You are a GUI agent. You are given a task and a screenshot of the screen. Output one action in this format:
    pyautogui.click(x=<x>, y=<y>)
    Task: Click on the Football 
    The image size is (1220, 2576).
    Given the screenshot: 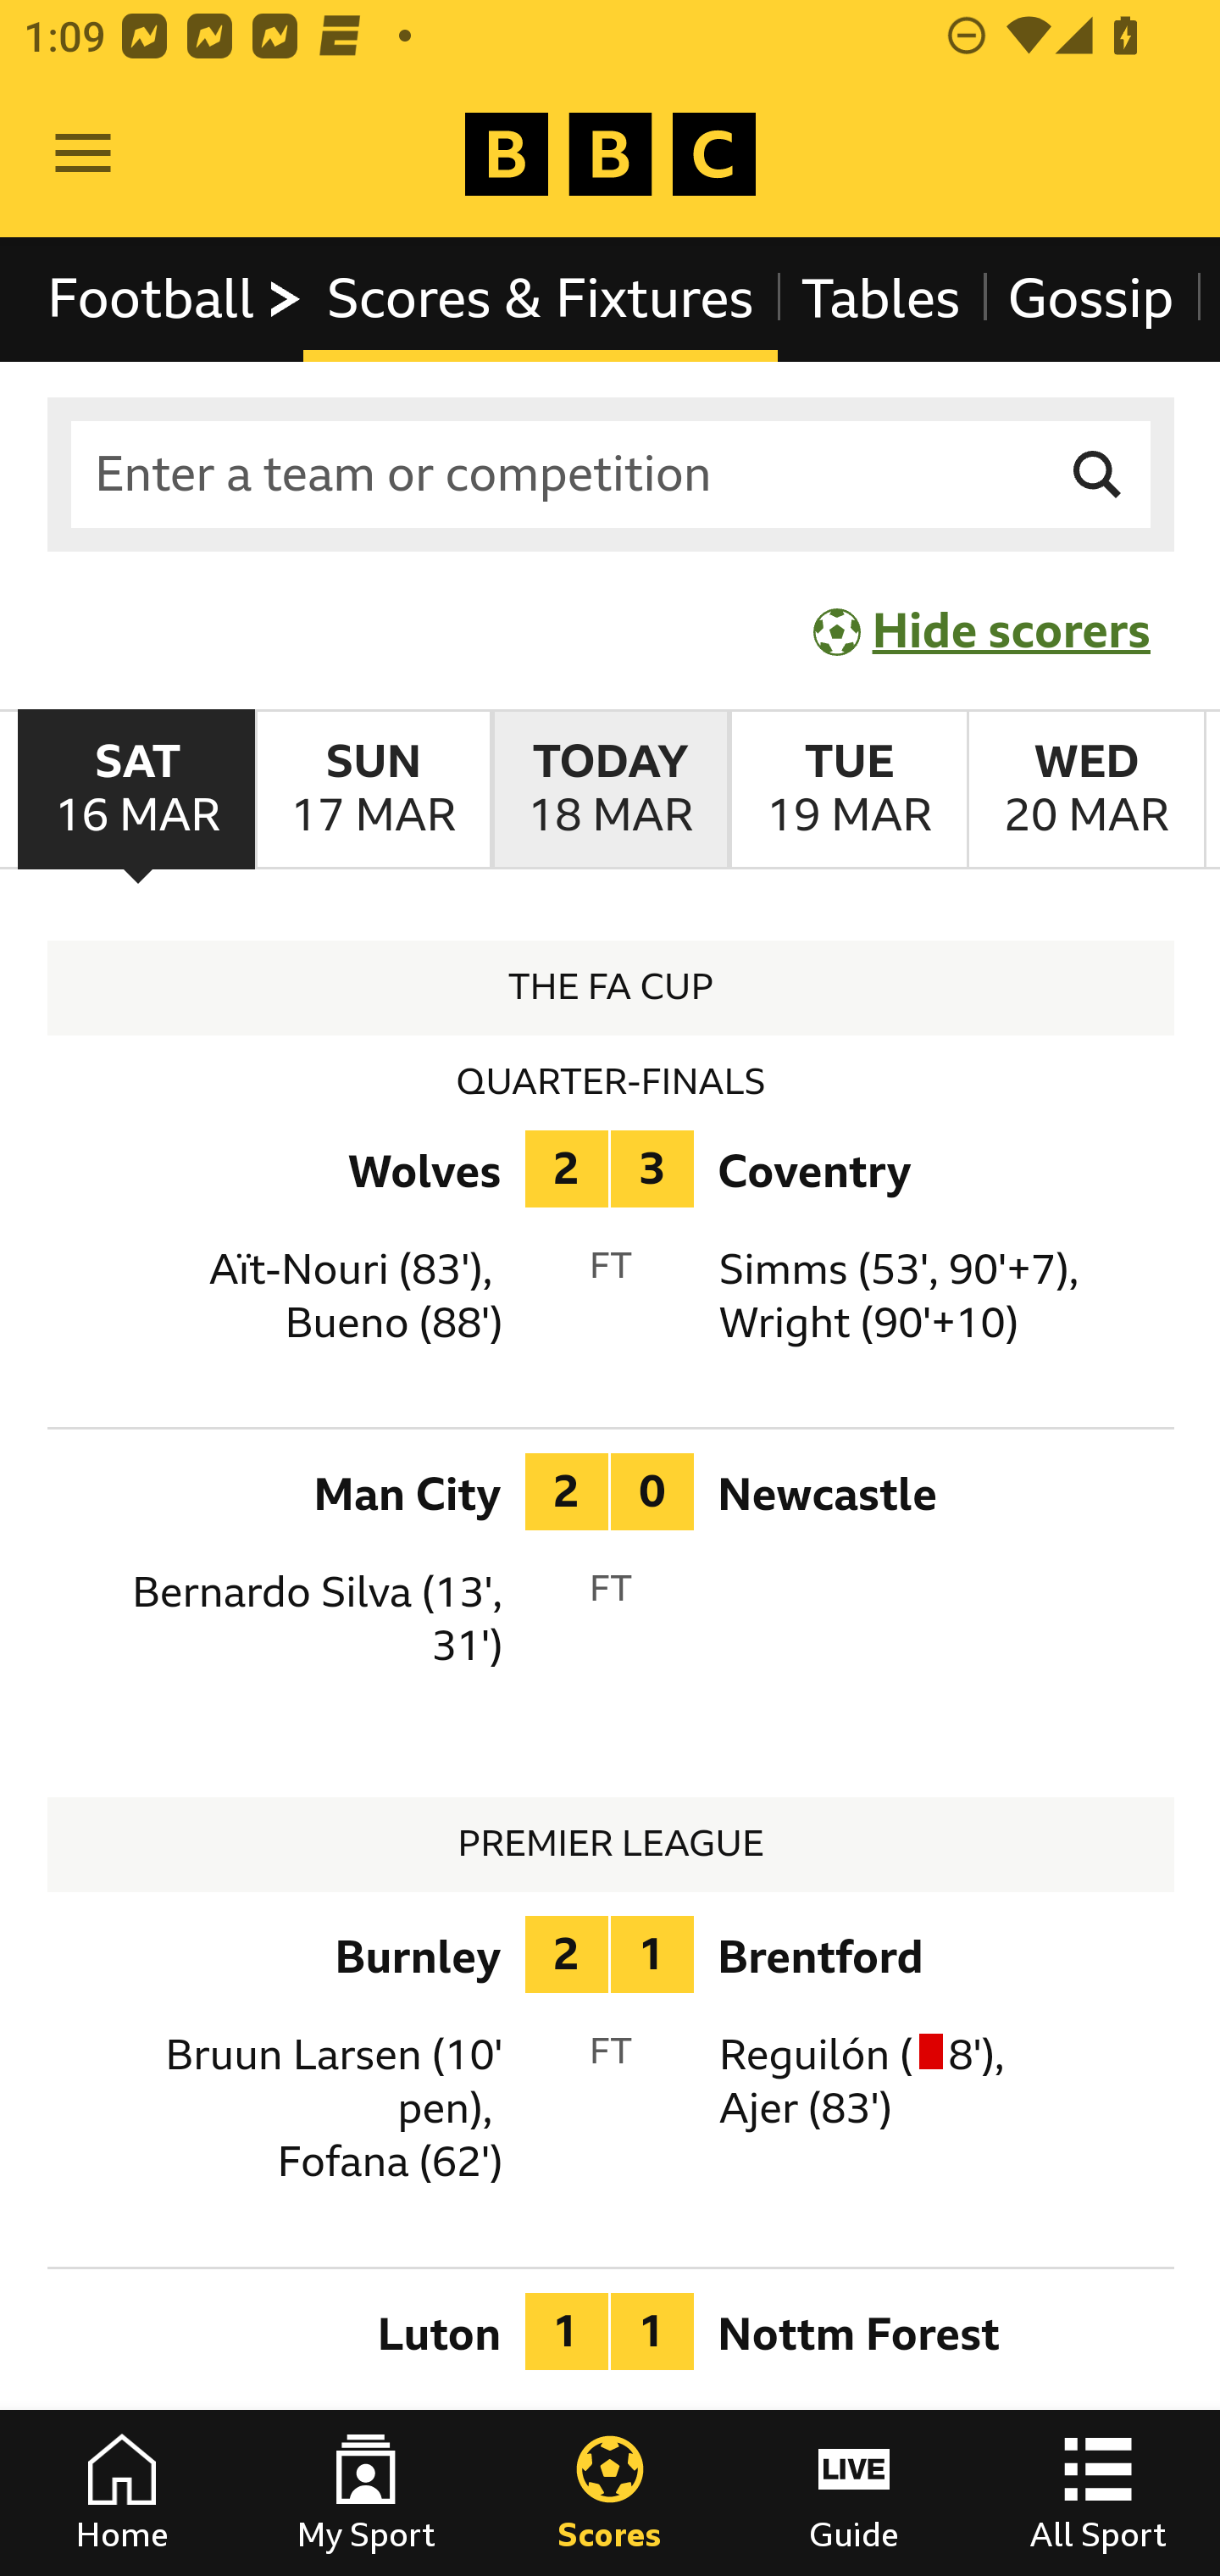 What is the action you would take?
    pyautogui.click(x=176, y=298)
    